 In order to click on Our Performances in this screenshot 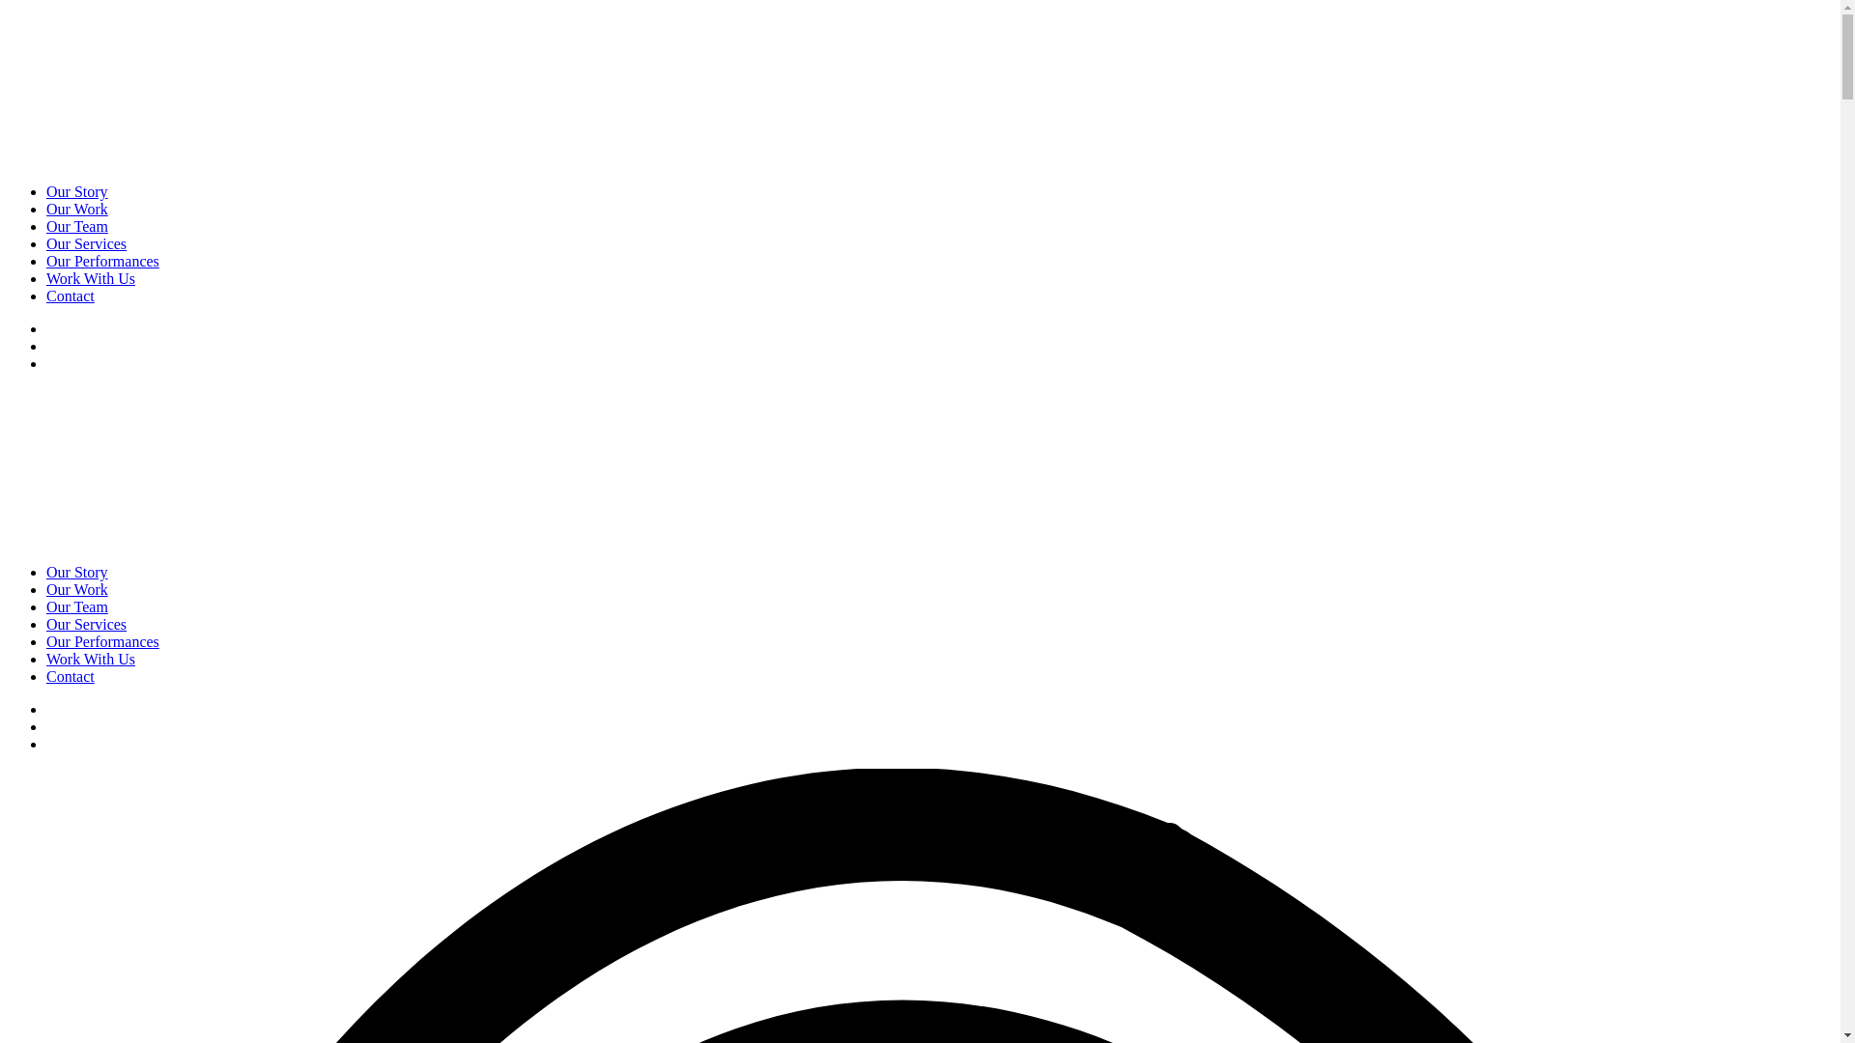, I will do `click(102, 261)`.